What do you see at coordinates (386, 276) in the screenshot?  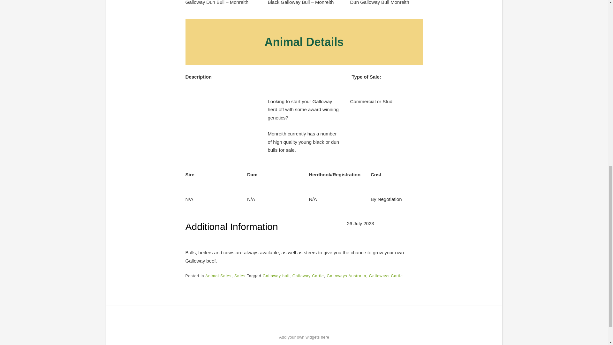 I see `Galloways Cattle` at bounding box center [386, 276].